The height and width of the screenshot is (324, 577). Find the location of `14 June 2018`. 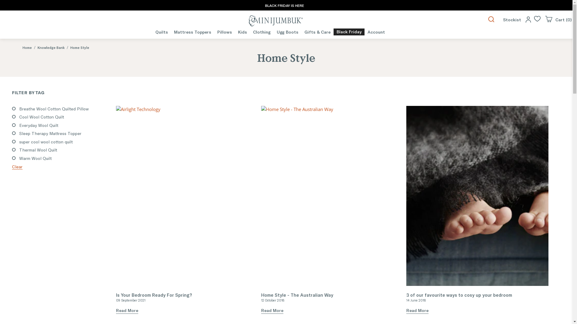

14 June 2018 is located at coordinates (416, 300).